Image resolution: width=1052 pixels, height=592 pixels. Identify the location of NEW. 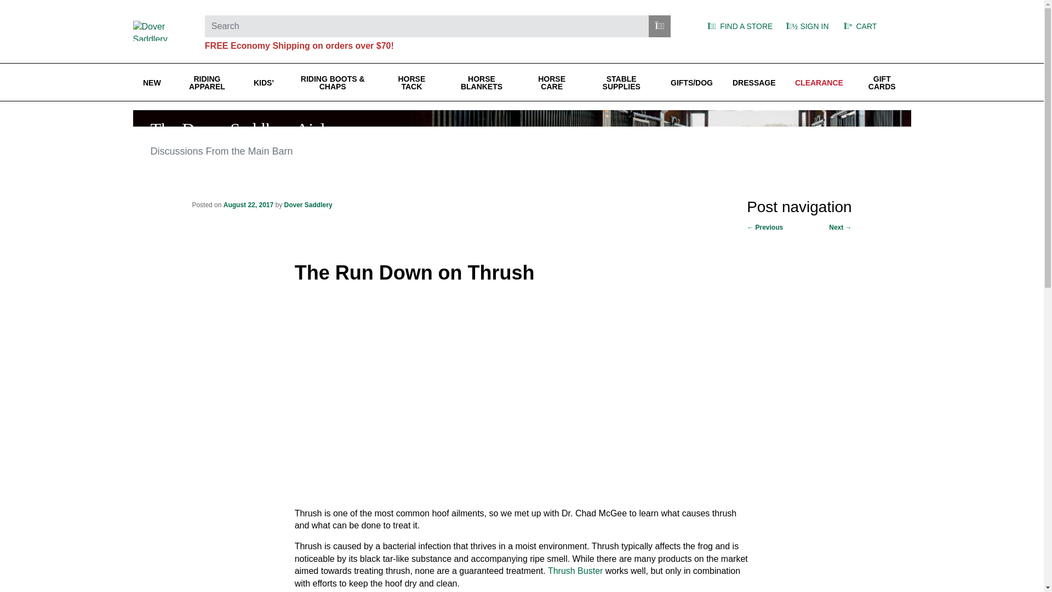
(151, 82).